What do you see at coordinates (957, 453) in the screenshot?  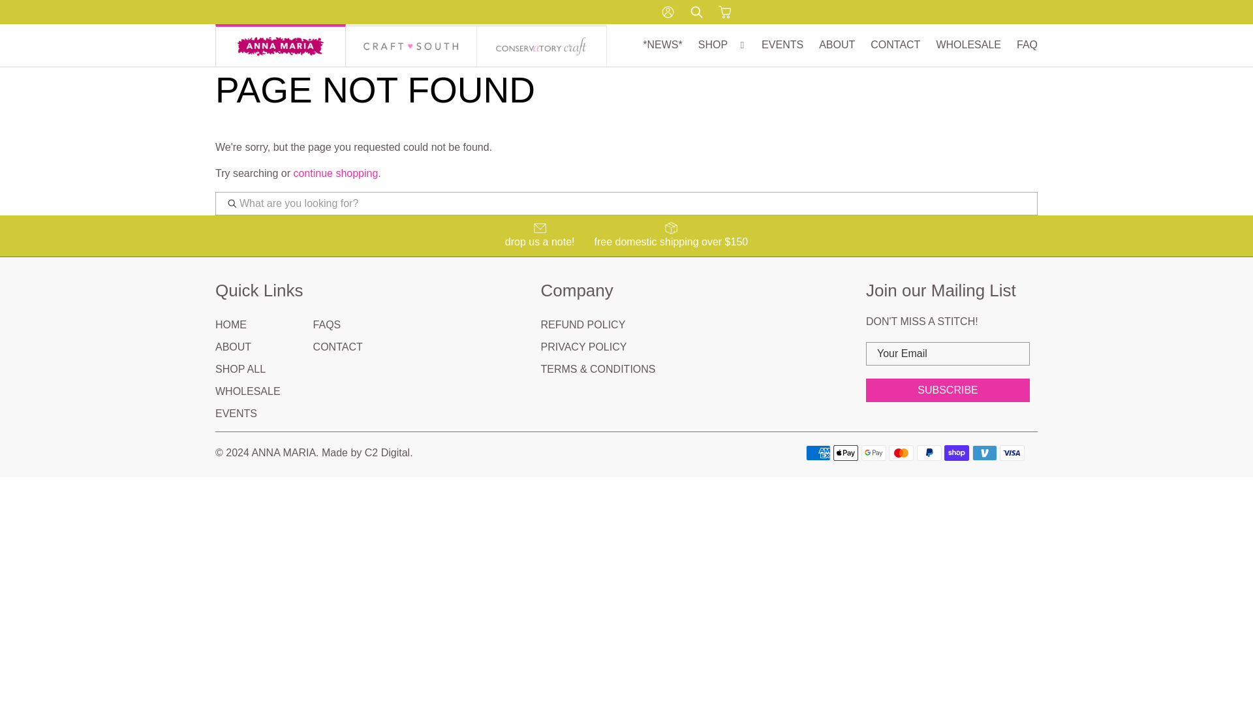 I see `Shop Pay` at bounding box center [957, 453].